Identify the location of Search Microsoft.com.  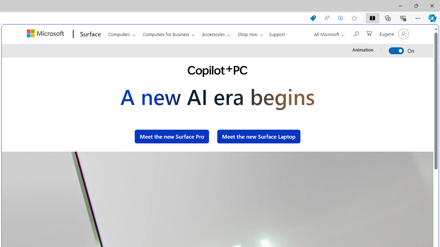
(355, 33).